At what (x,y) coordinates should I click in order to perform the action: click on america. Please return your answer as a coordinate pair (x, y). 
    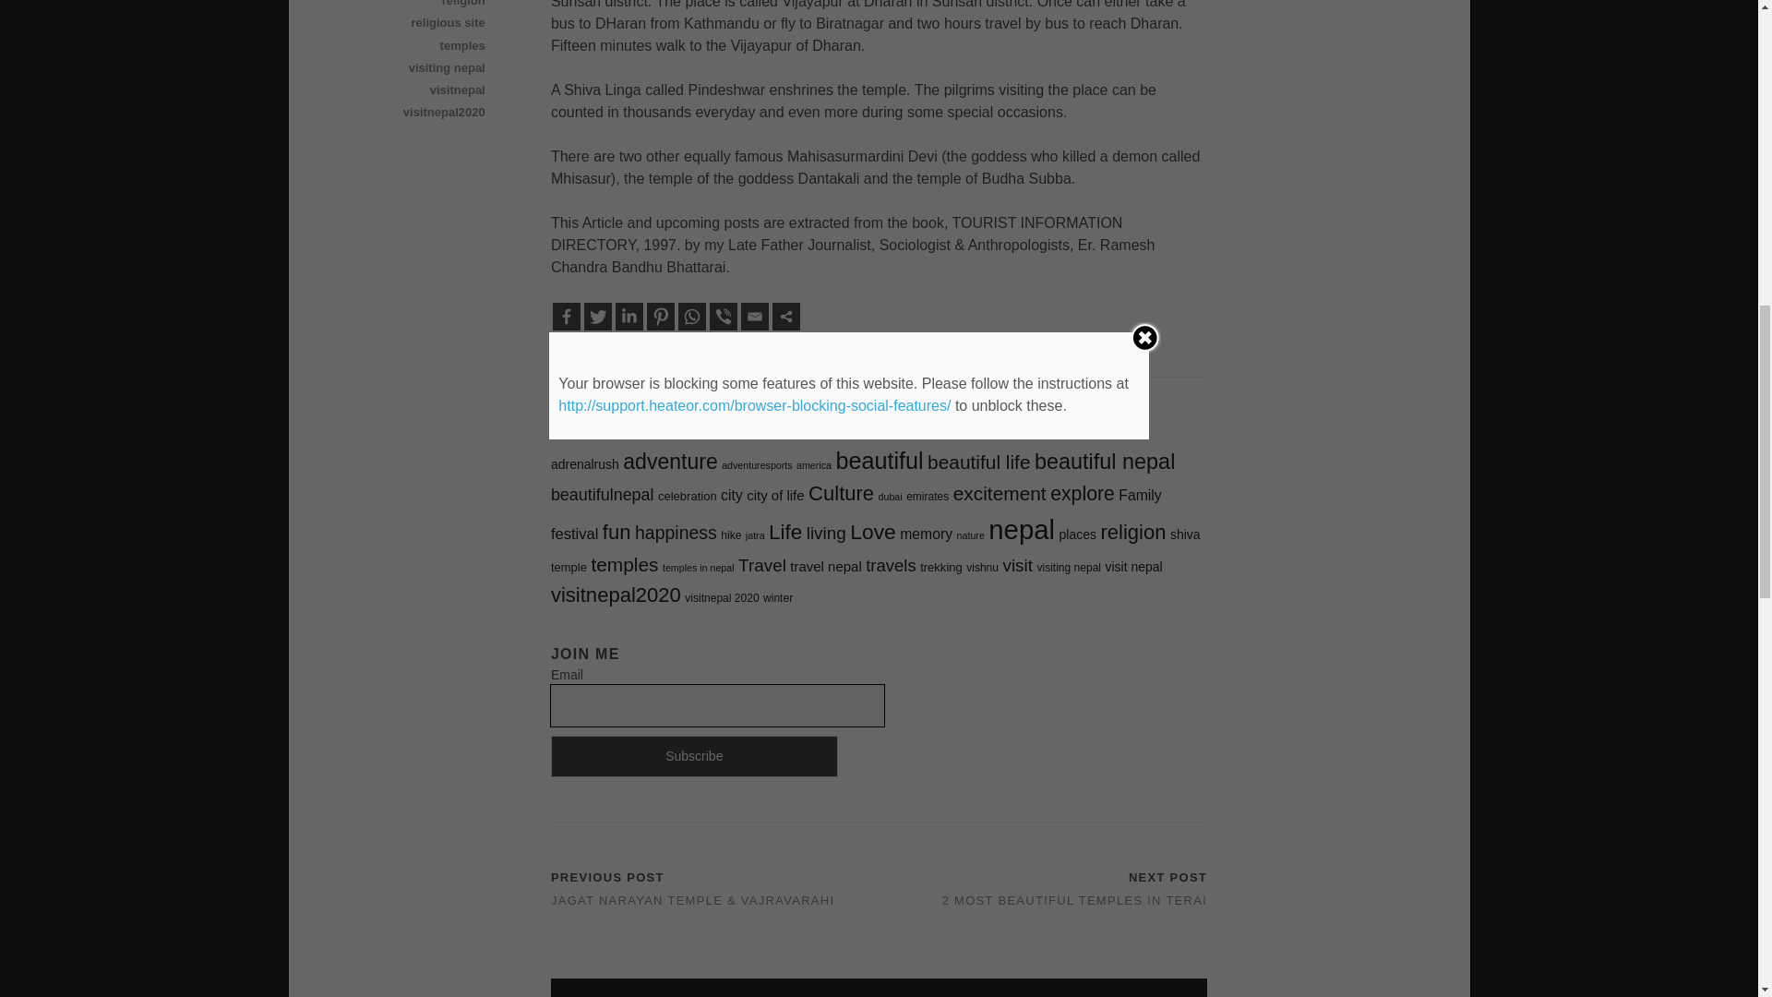
    Looking at the image, I should click on (813, 464).